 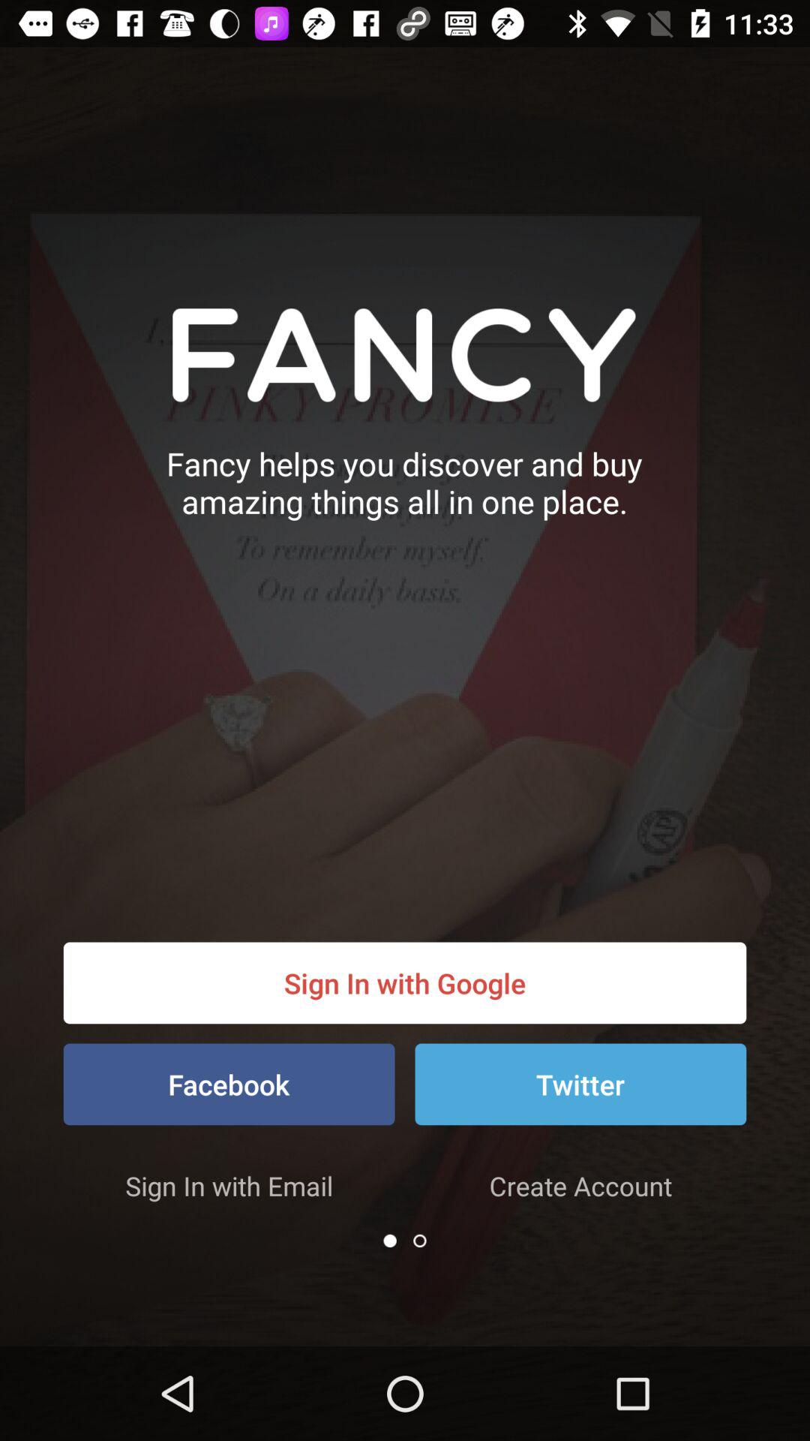 I want to click on open item to the right of the facebook icon, so click(x=580, y=1084).